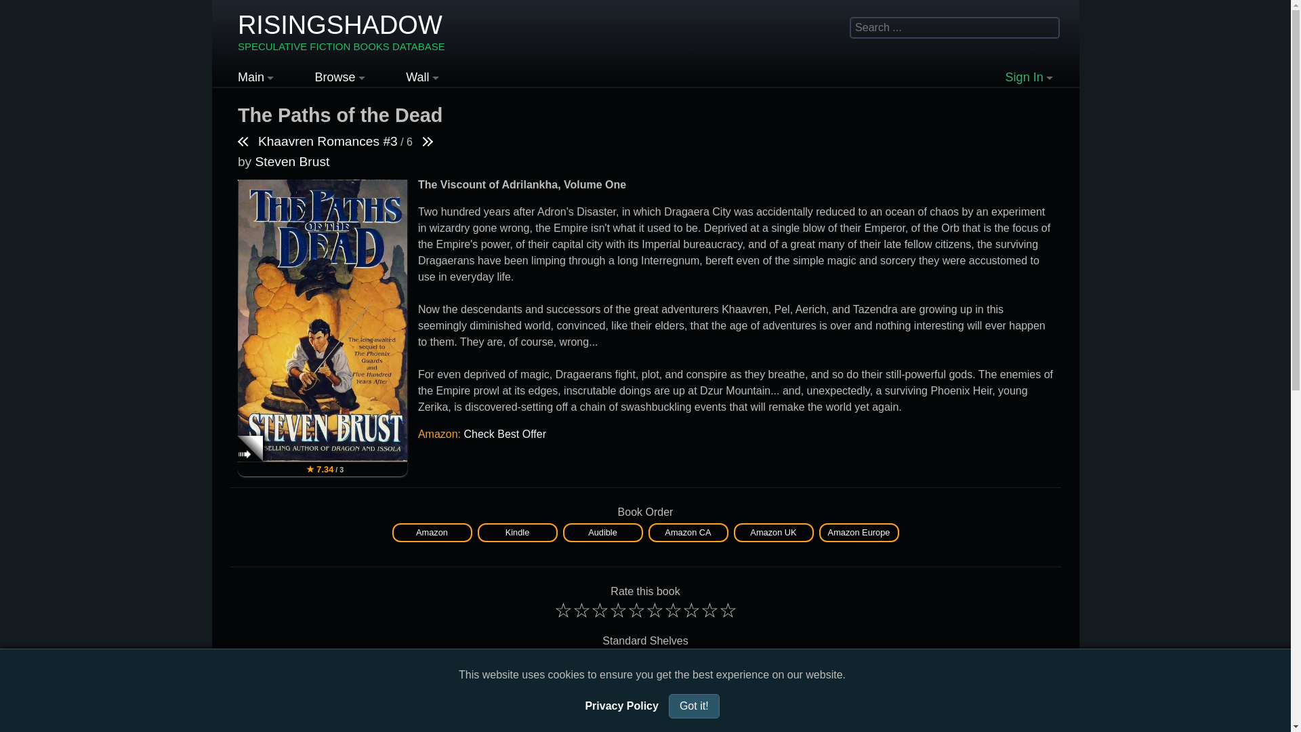  What do you see at coordinates (342, 33) in the screenshot?
I see `Read` at bounding box center [342, 33].